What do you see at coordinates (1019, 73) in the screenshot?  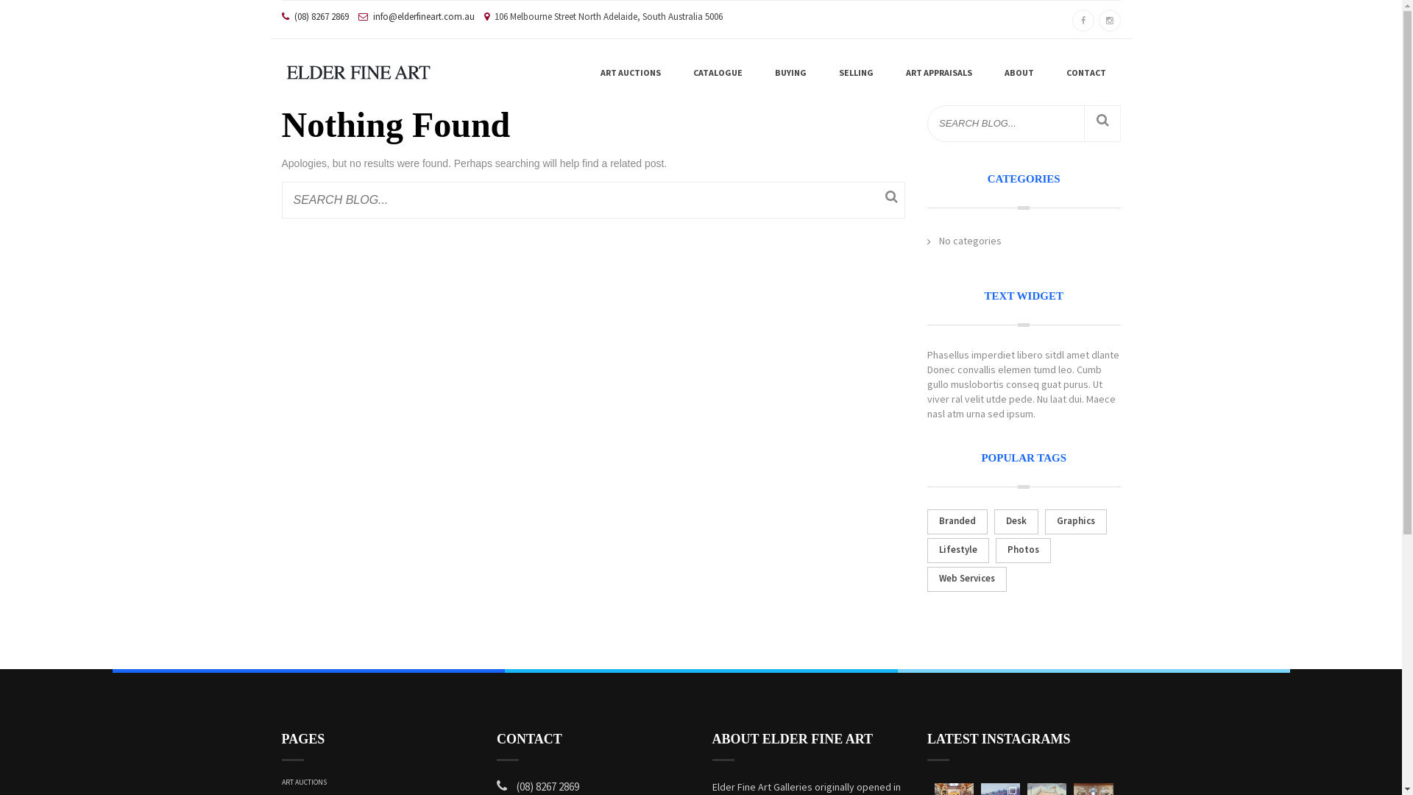 I see `ABOUT` at bounding box center [1019, 73].